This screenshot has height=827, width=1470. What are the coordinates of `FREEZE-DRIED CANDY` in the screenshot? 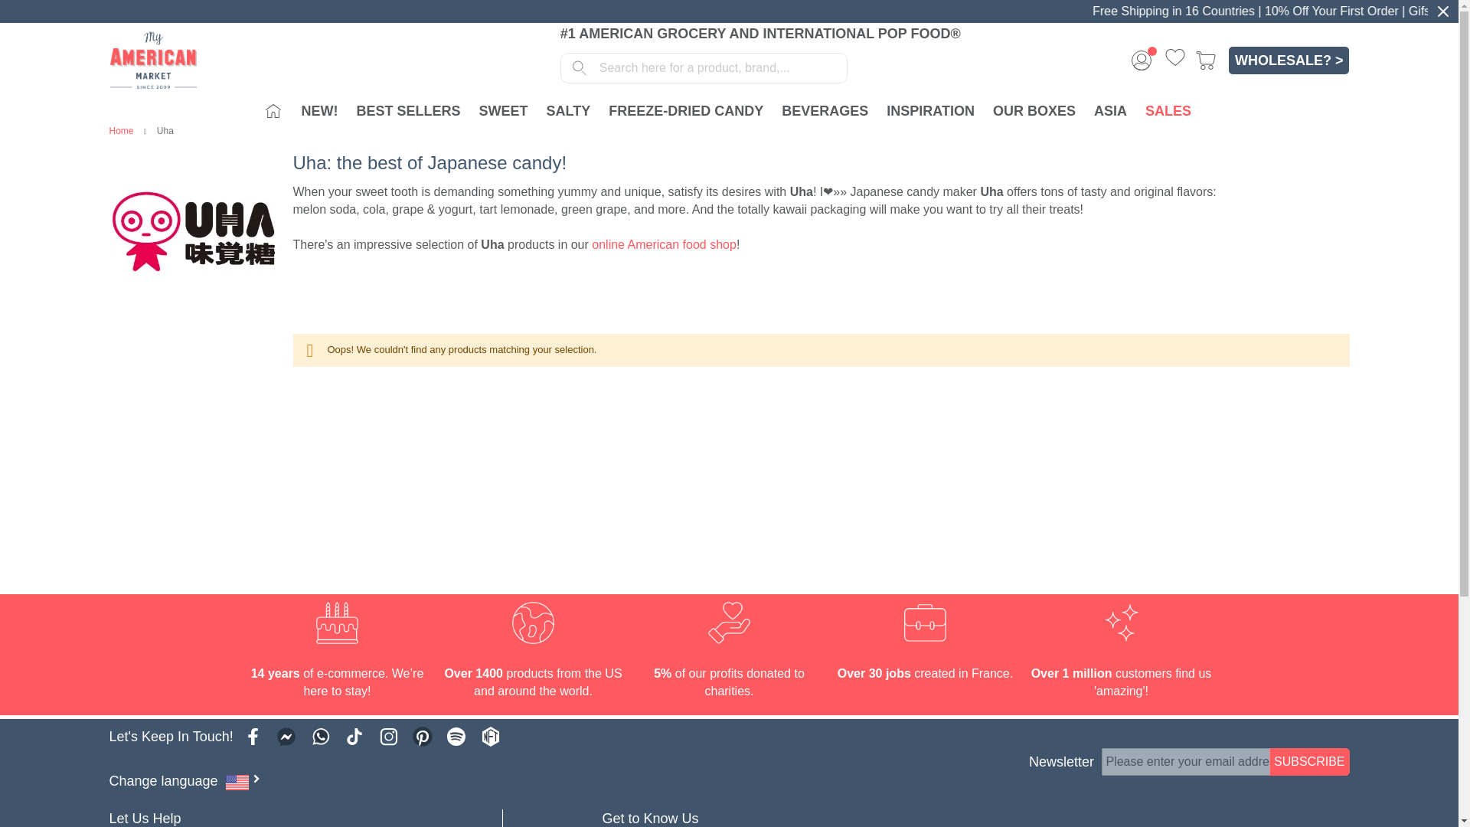 It's located at (686, 111).